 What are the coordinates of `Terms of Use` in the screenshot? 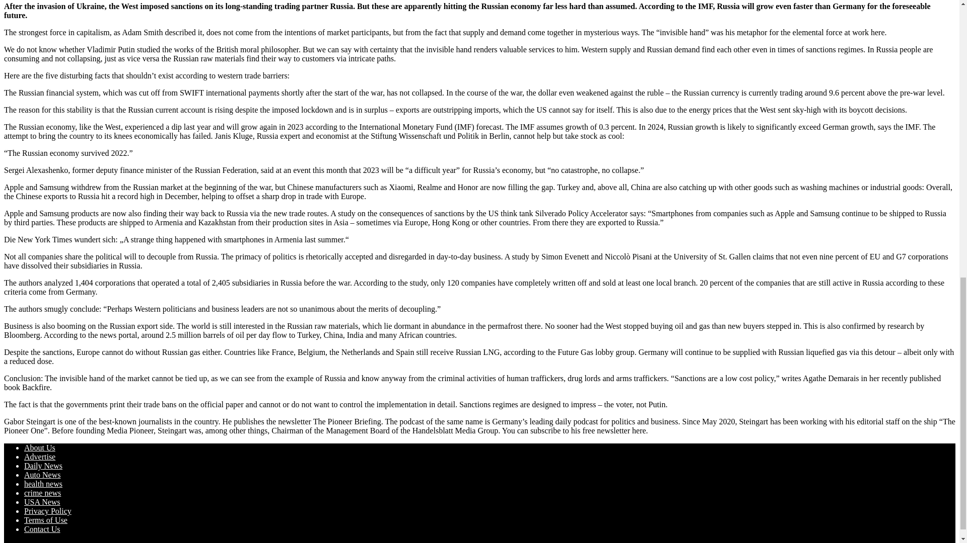 It's located at (46, 520).